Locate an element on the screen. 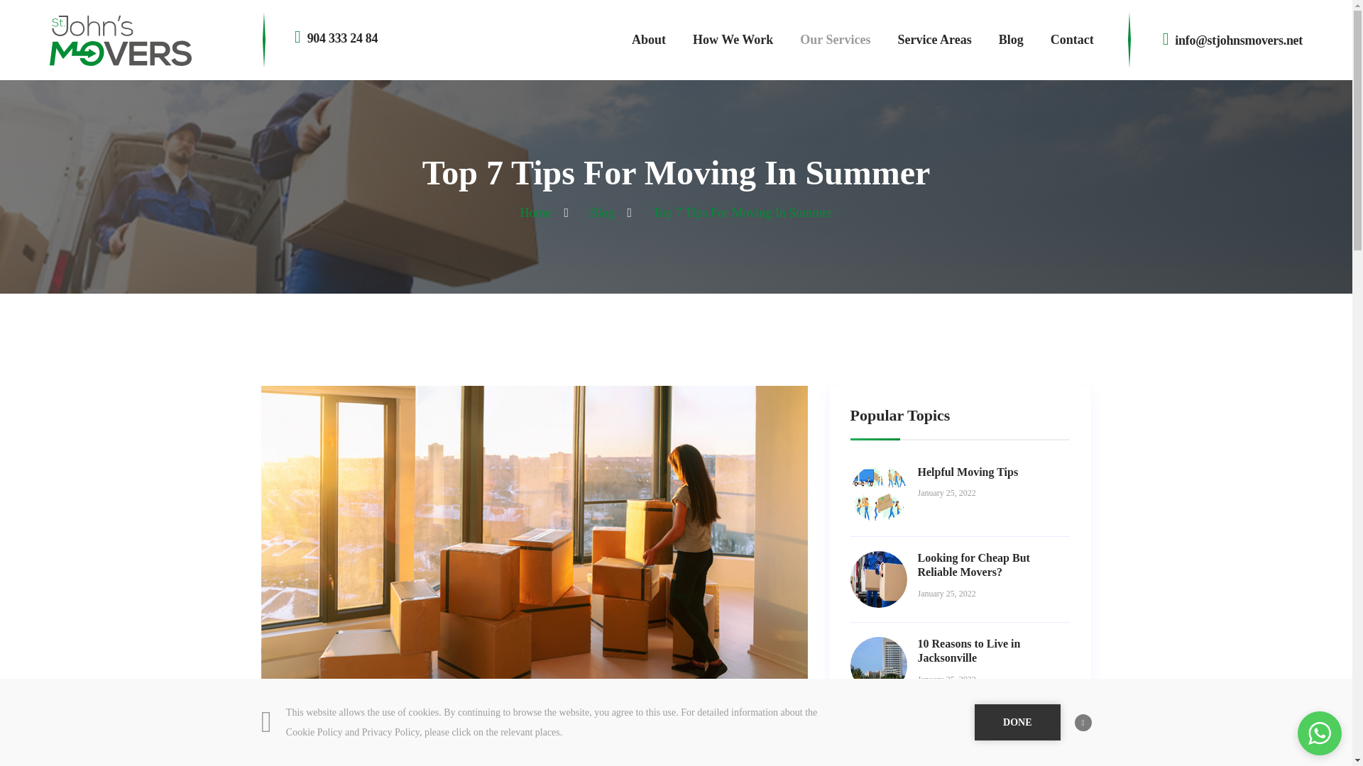 This screenshot has width=1363, height=766. 10 Reasons to Live in Jacksonville is located at coordinates (968, 651).